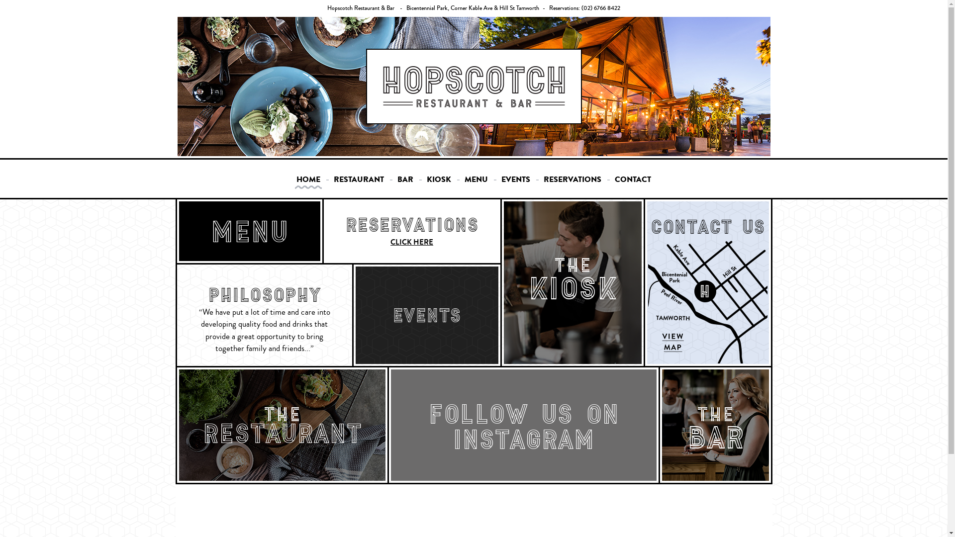  Describe the element at coordinates (359, 182) in the screenshot. I see `RESTAURANT` at that location.